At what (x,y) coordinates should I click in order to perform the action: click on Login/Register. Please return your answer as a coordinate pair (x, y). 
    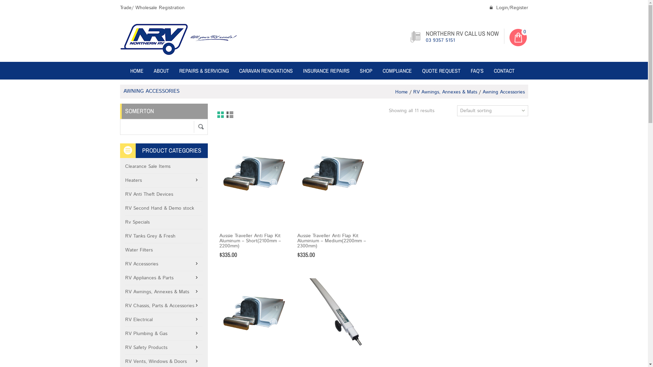
    Looking at the image, I should click on (508, 8).